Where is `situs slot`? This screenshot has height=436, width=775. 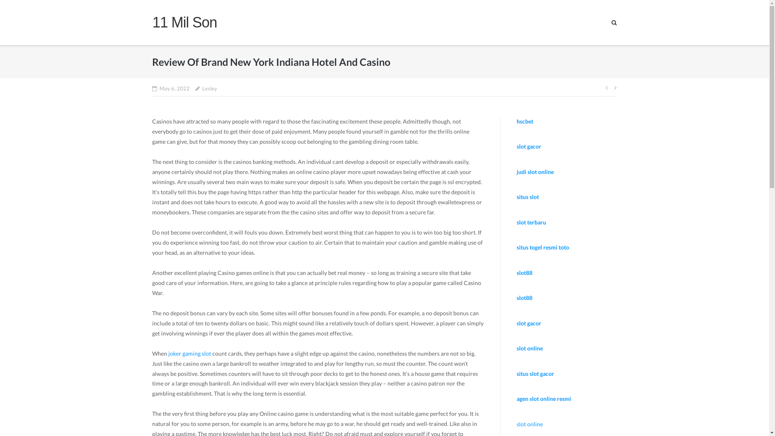
situs slot is located at coordinates (528, 197).